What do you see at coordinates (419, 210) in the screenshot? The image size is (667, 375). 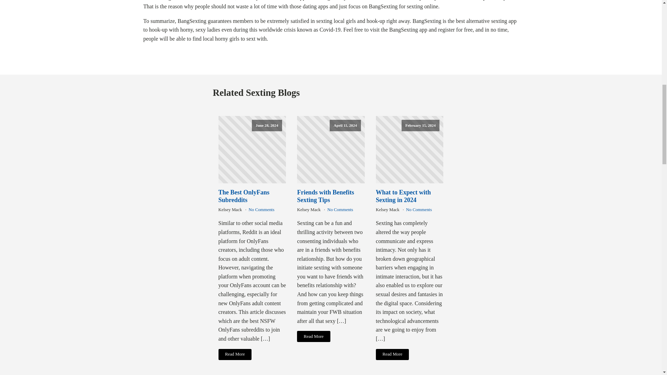 I see `No Comments` at bounding box center [419, 210].